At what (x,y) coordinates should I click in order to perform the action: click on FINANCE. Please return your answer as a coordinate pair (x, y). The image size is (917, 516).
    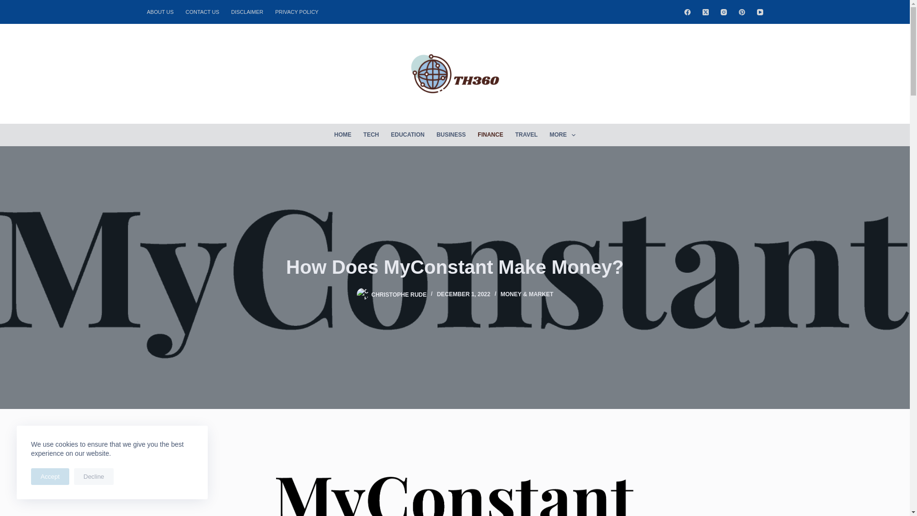
    Looking at the image, I should click on (490, 135).